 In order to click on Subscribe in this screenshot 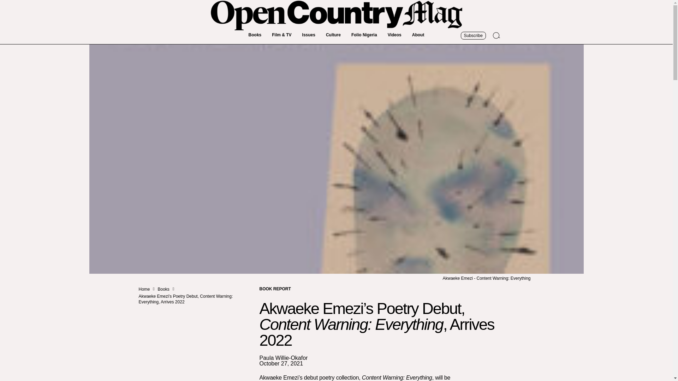, I will do `click(472, 35)`.